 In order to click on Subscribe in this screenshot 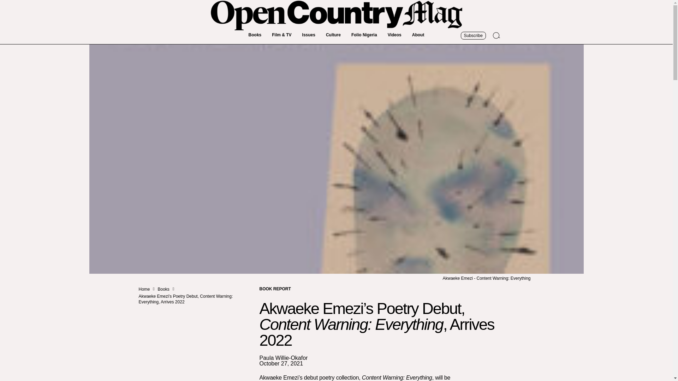, I will do `click(472, 35)`.